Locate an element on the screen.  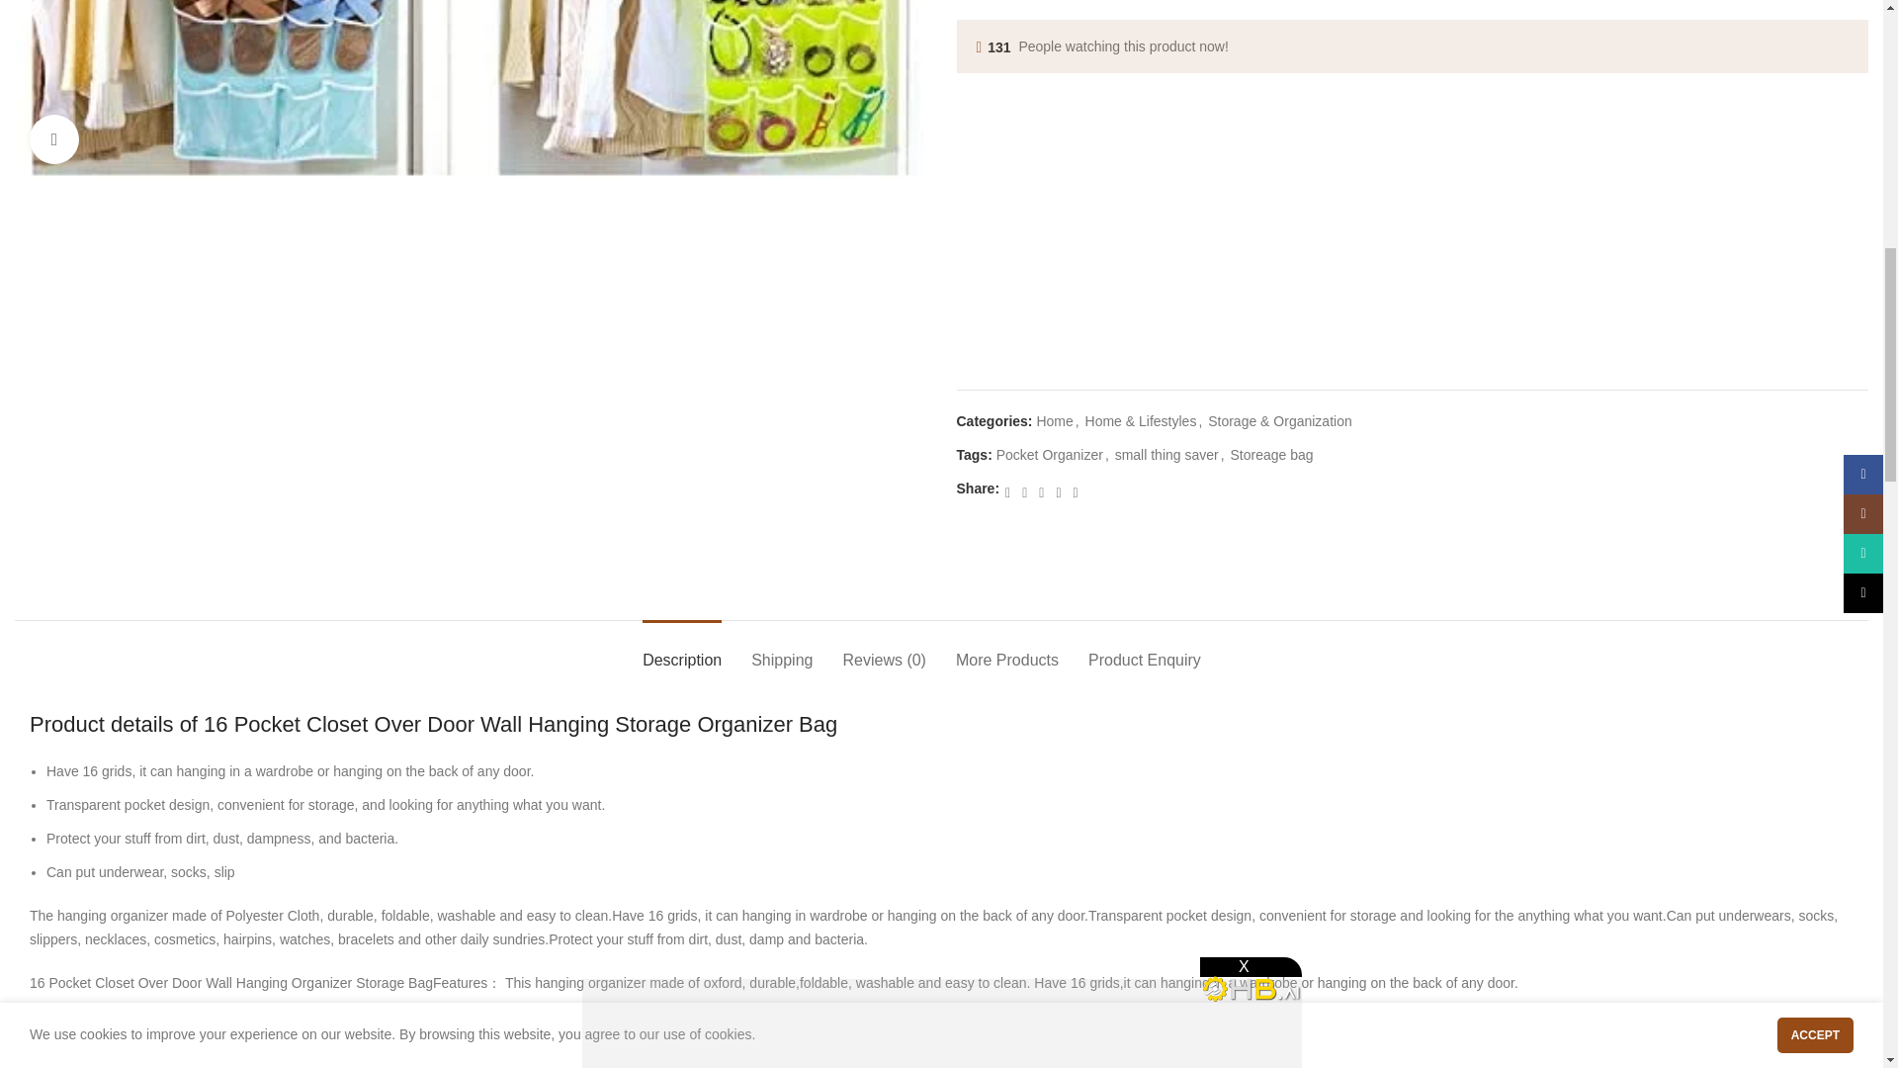
ee0f285ddd0009ebec6c5712117867bf is located at coordinates (471, 89).